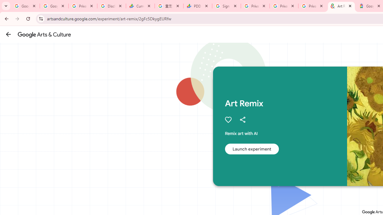 The image size is (383, 215). Describe the element at coordinates (284, 6) in the screenshot. I see `Privacy Checkup` at that location.